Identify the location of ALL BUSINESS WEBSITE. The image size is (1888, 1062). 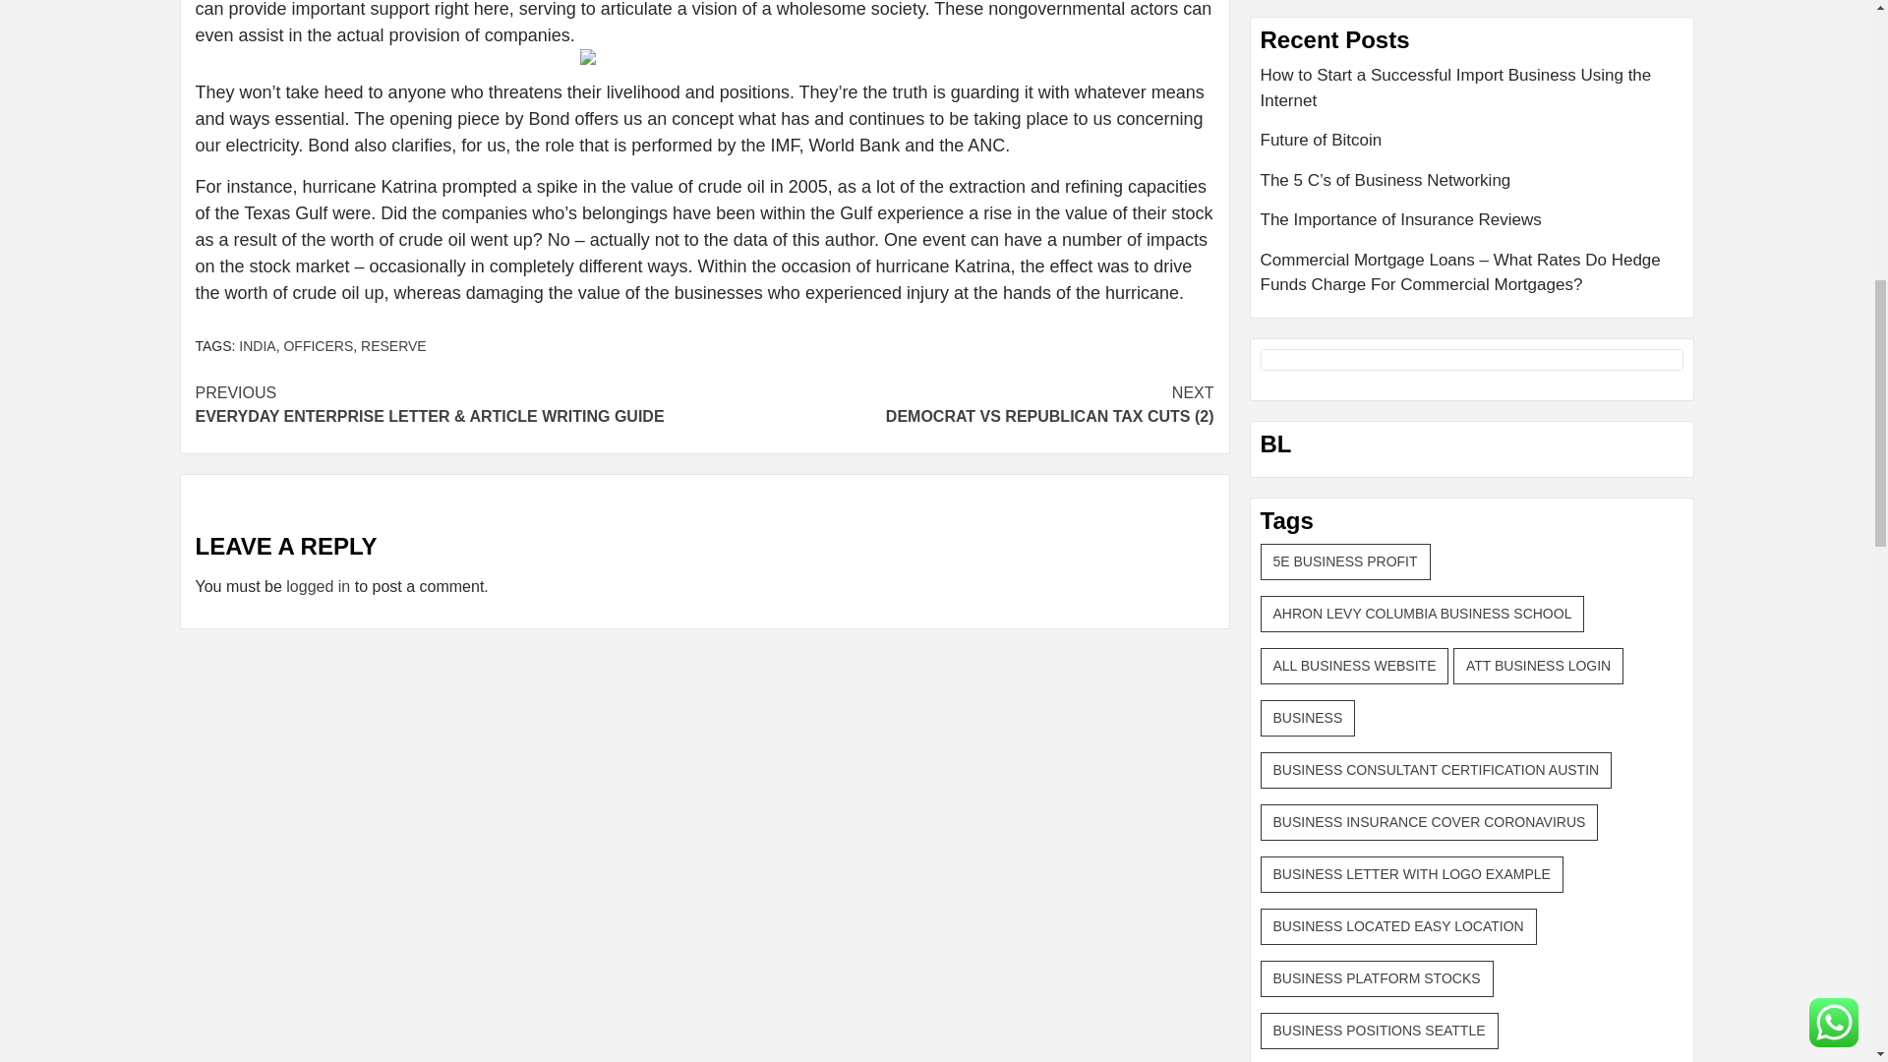
(1355, 665).